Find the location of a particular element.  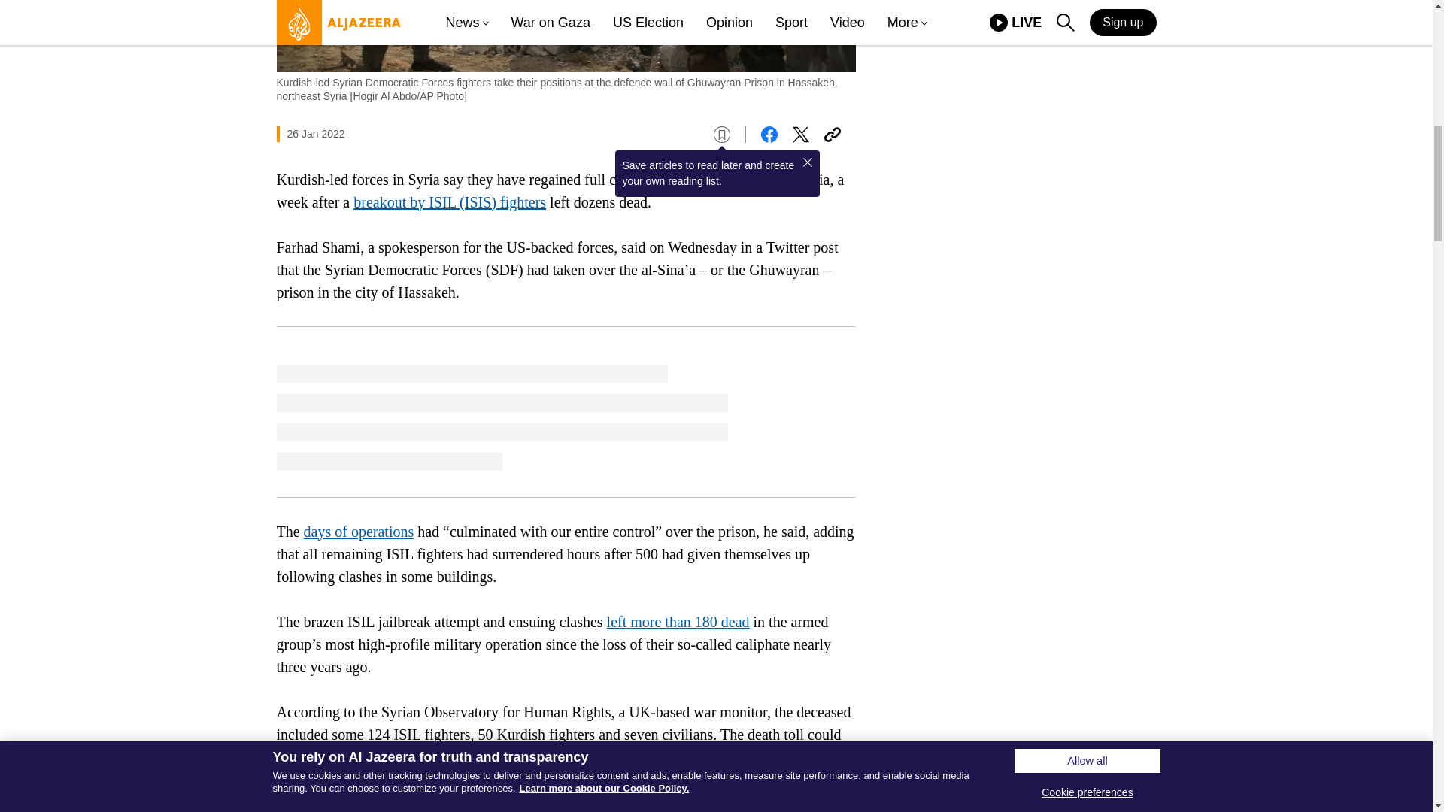

facebook is located at coordinates (769, 135).